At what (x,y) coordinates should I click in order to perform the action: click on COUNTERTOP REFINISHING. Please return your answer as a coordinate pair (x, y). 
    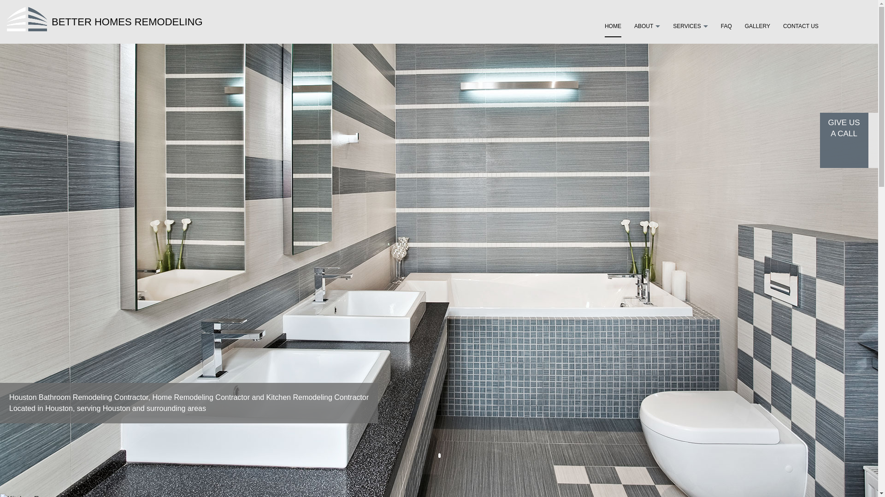
    Looking at the image, I should click on (690, 117).